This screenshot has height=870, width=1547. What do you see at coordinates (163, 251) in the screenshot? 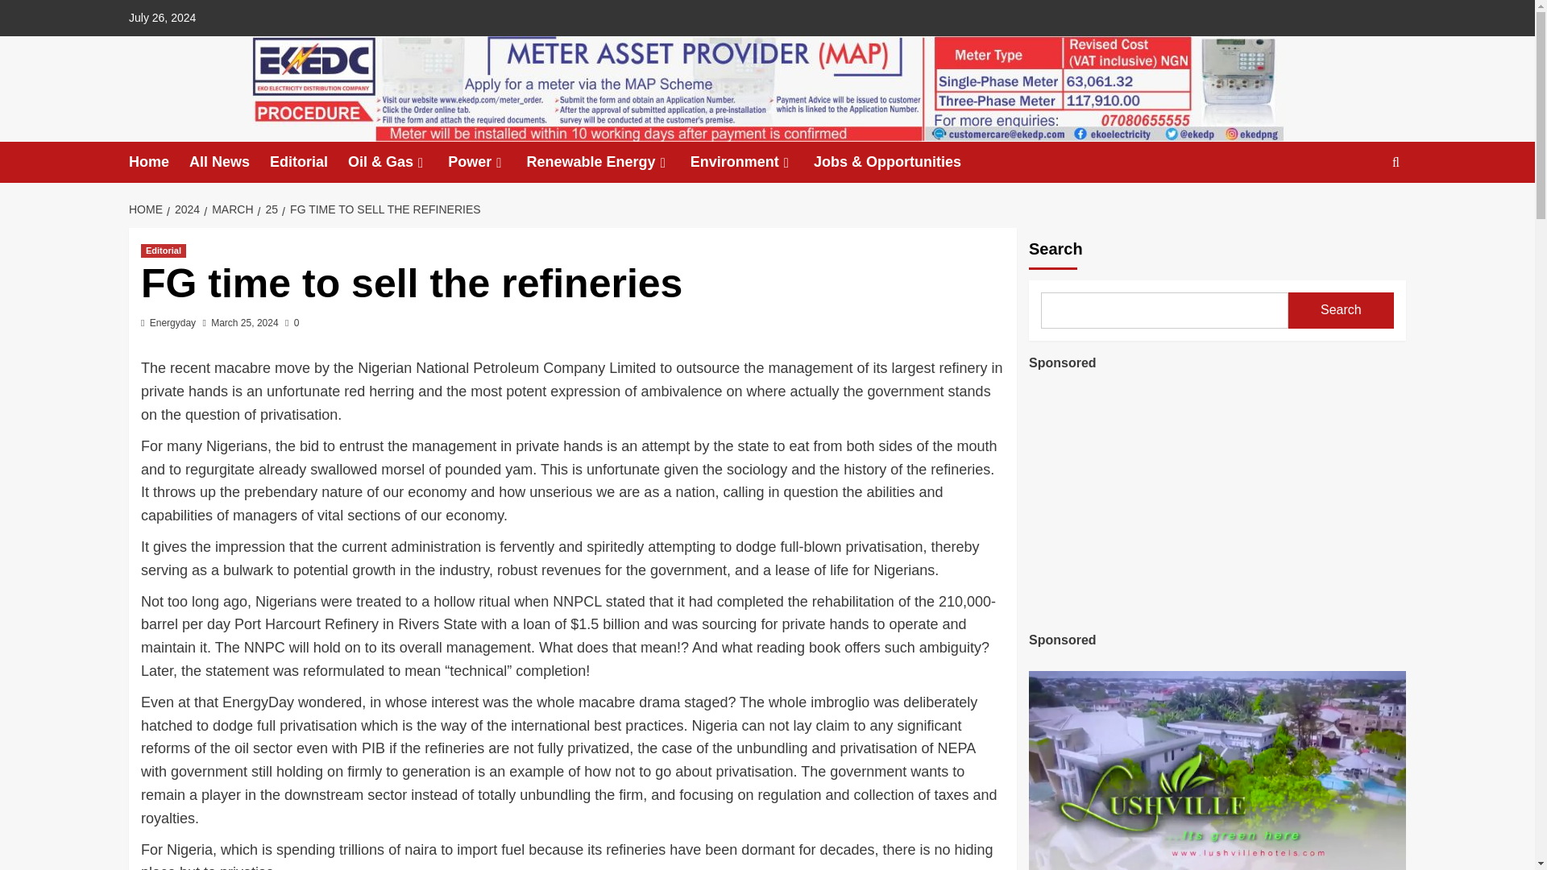
I see `Editorial` at bounding box center [163, 251].